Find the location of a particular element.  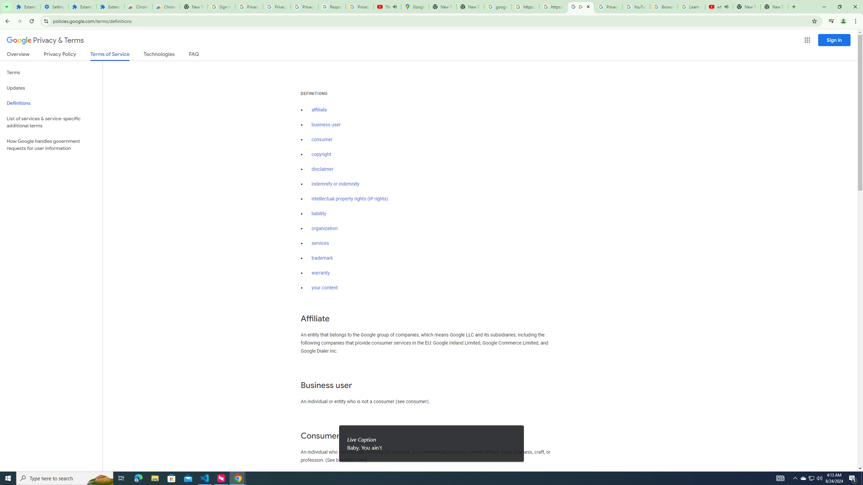

disclaimer is located at coordinates (322, 169).